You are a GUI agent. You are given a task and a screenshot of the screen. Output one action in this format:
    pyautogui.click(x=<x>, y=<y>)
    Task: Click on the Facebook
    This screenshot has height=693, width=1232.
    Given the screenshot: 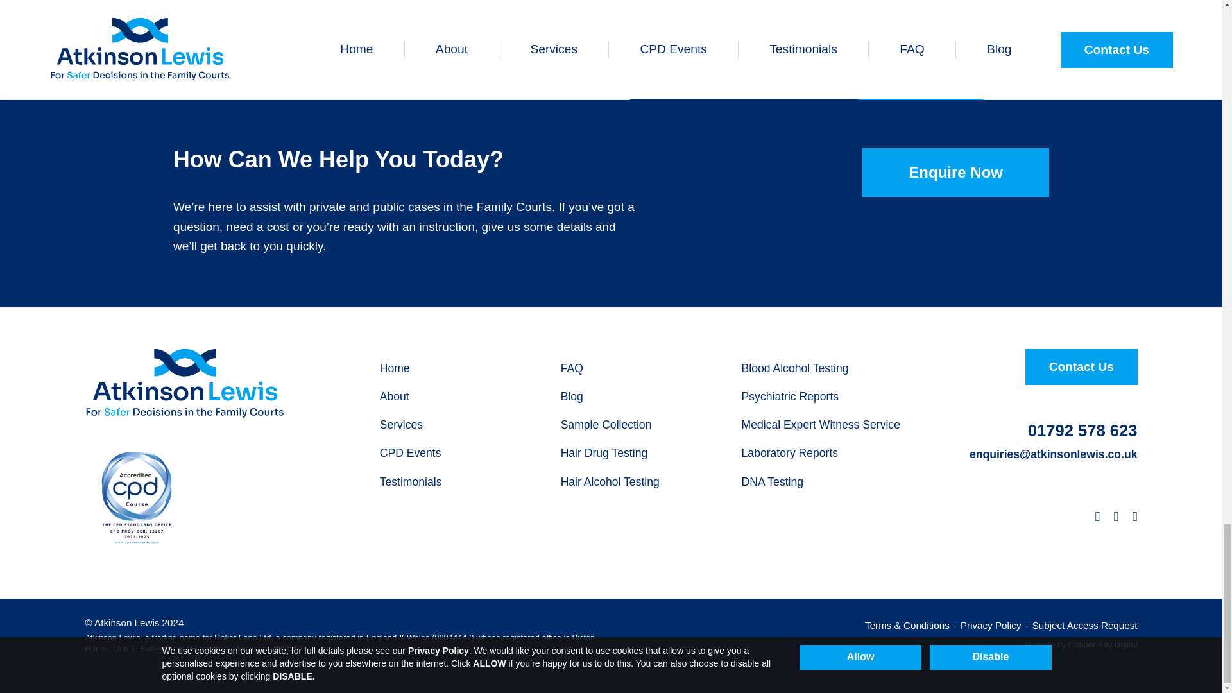 What is the action you would take?
    pyautogui.click(x=1134, y=517)
    